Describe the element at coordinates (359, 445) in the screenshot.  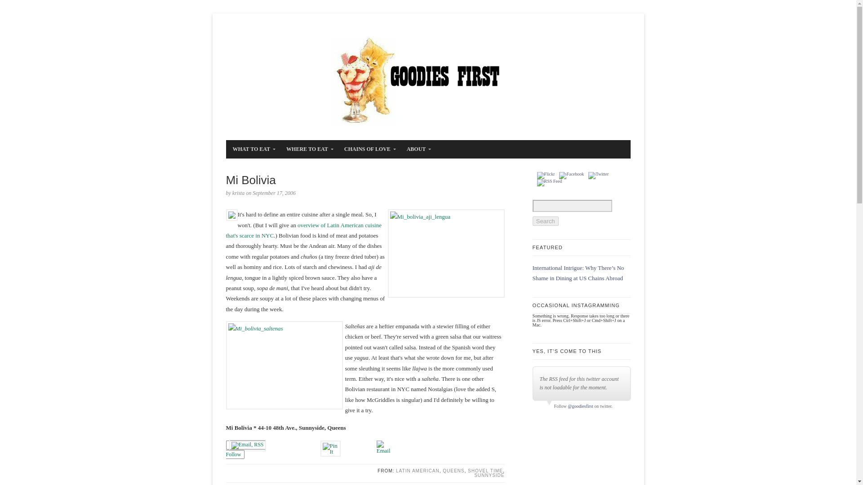
I see `Share on Tumblr` at that location.